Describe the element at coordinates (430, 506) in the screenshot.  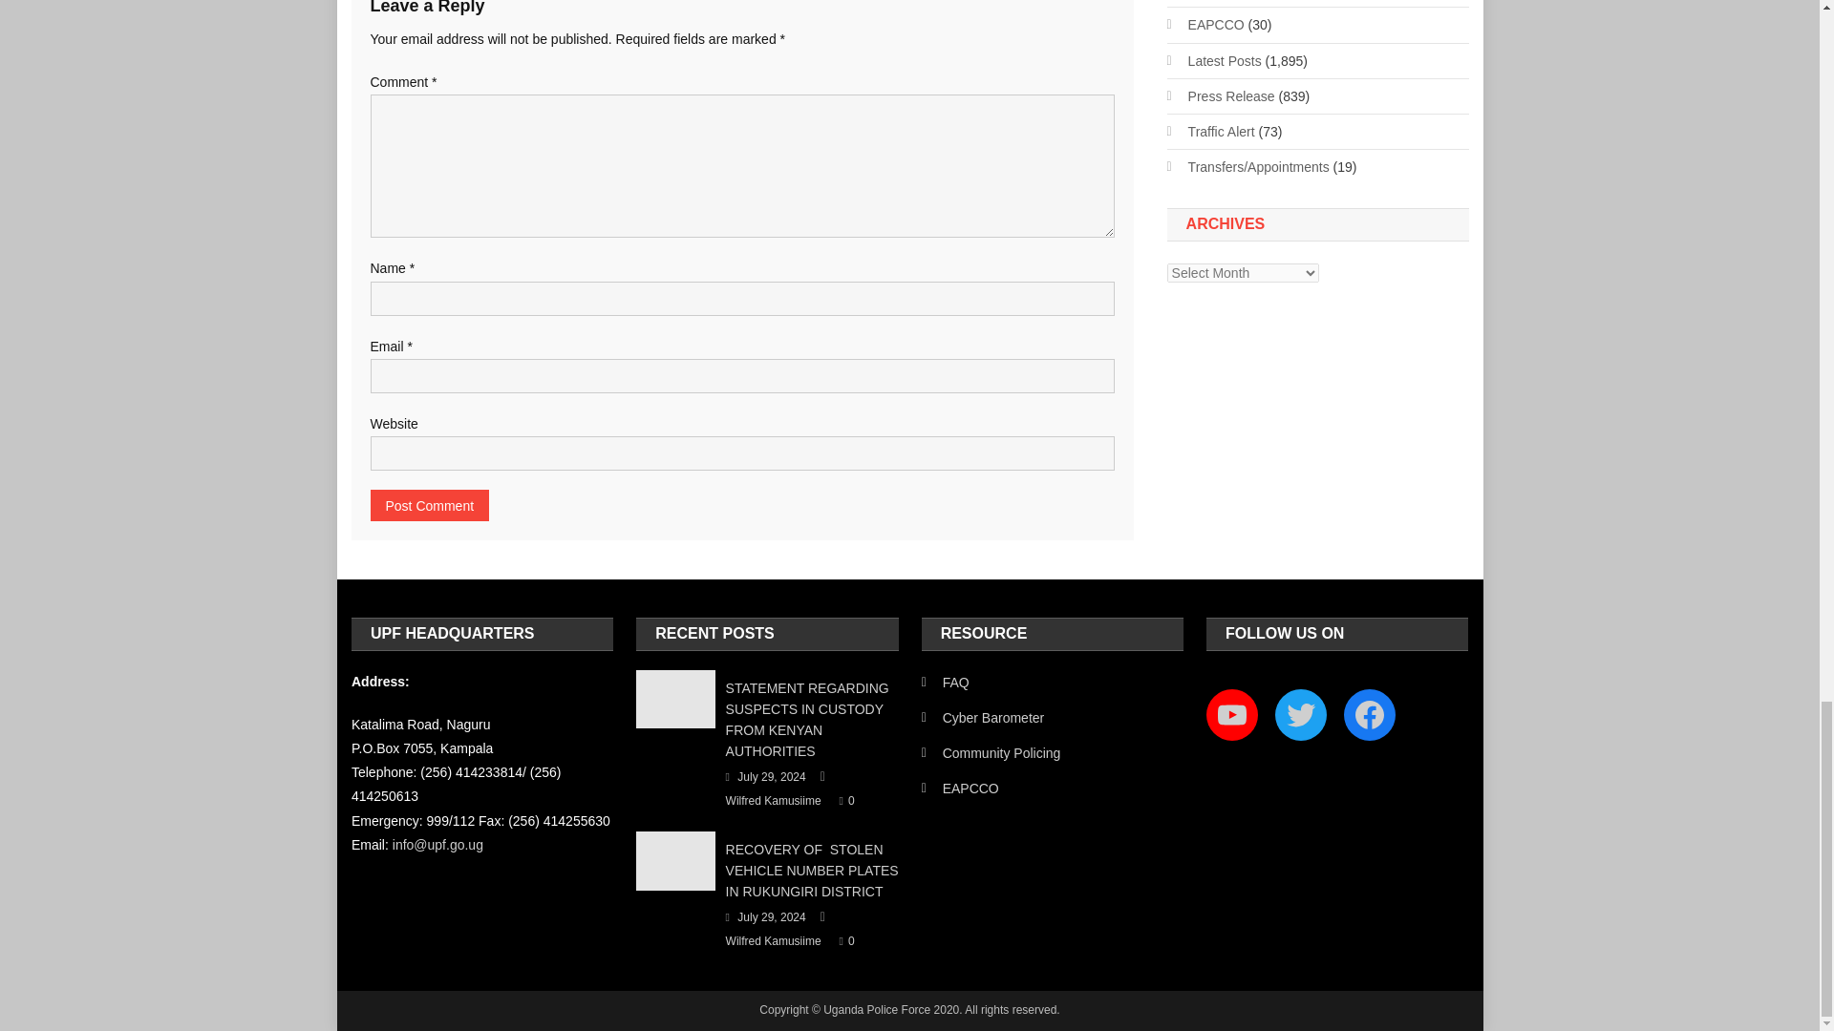
I see `Post Comment` at that location.